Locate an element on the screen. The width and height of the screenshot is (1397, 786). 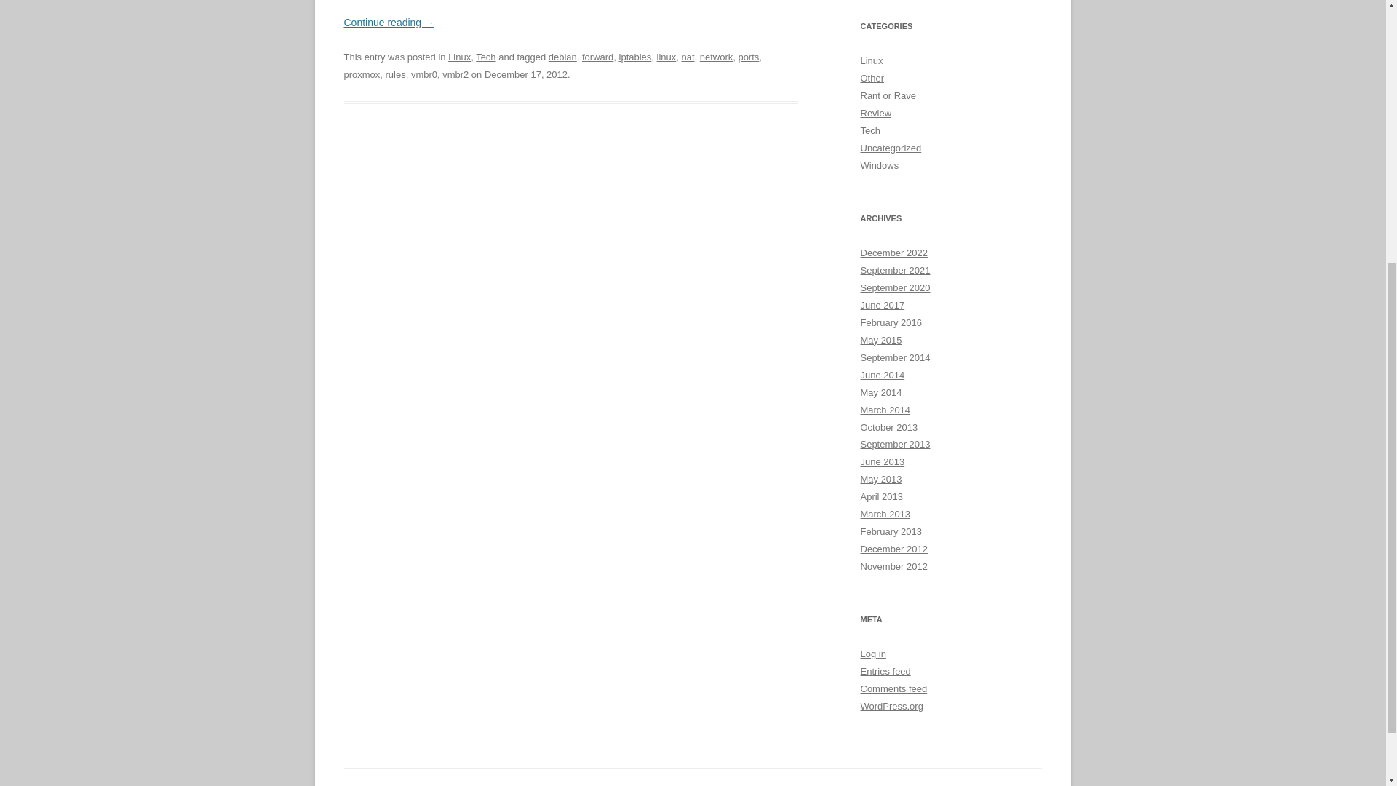
Windows is located at coordinates (879, 166).